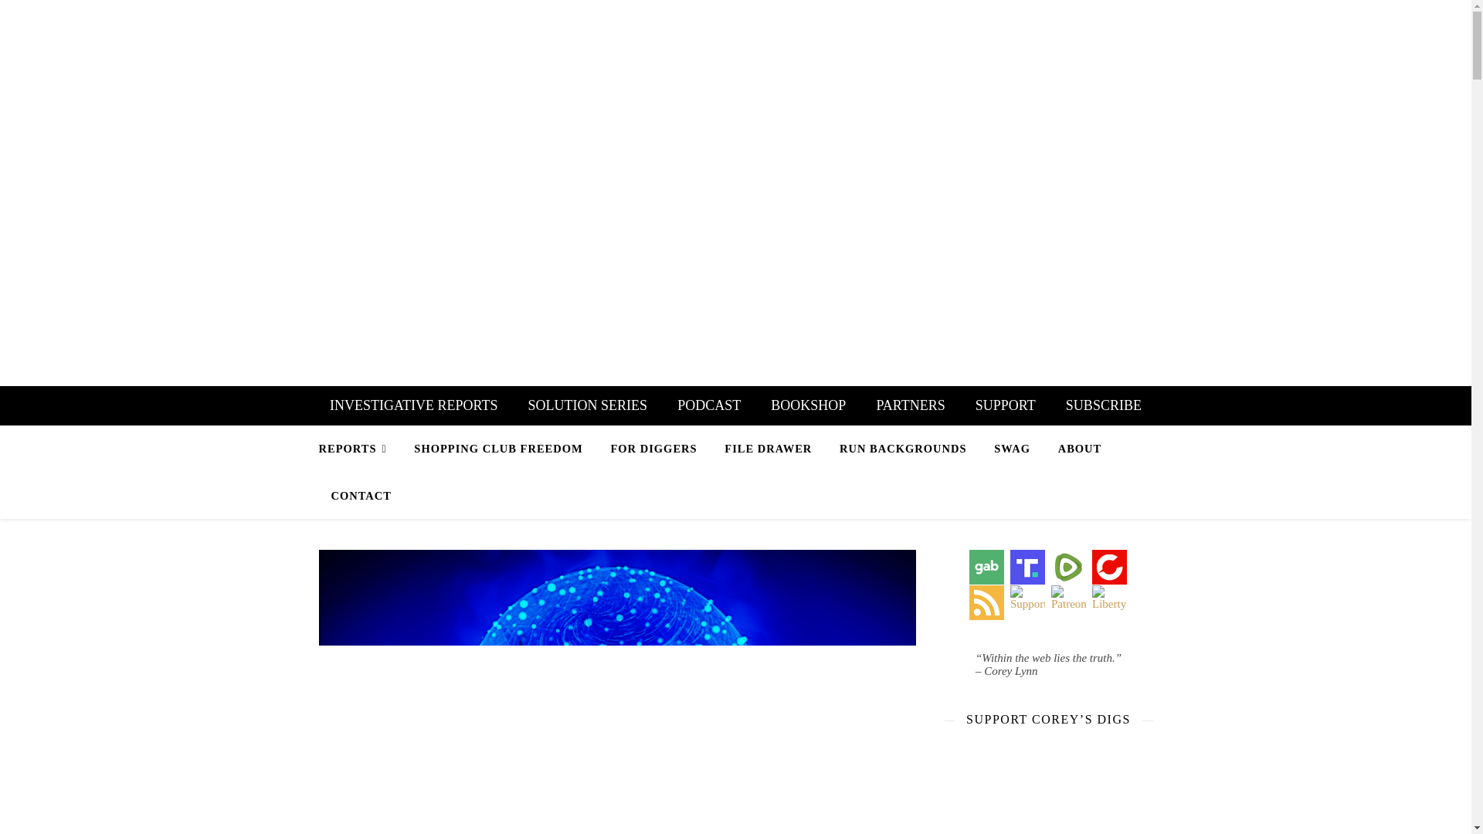 This screenshot has height=834, width=1483. What do you see at coordinates (709, 405) in the screenshot?
I see `PODCAST` at bounding box center [709, 405].